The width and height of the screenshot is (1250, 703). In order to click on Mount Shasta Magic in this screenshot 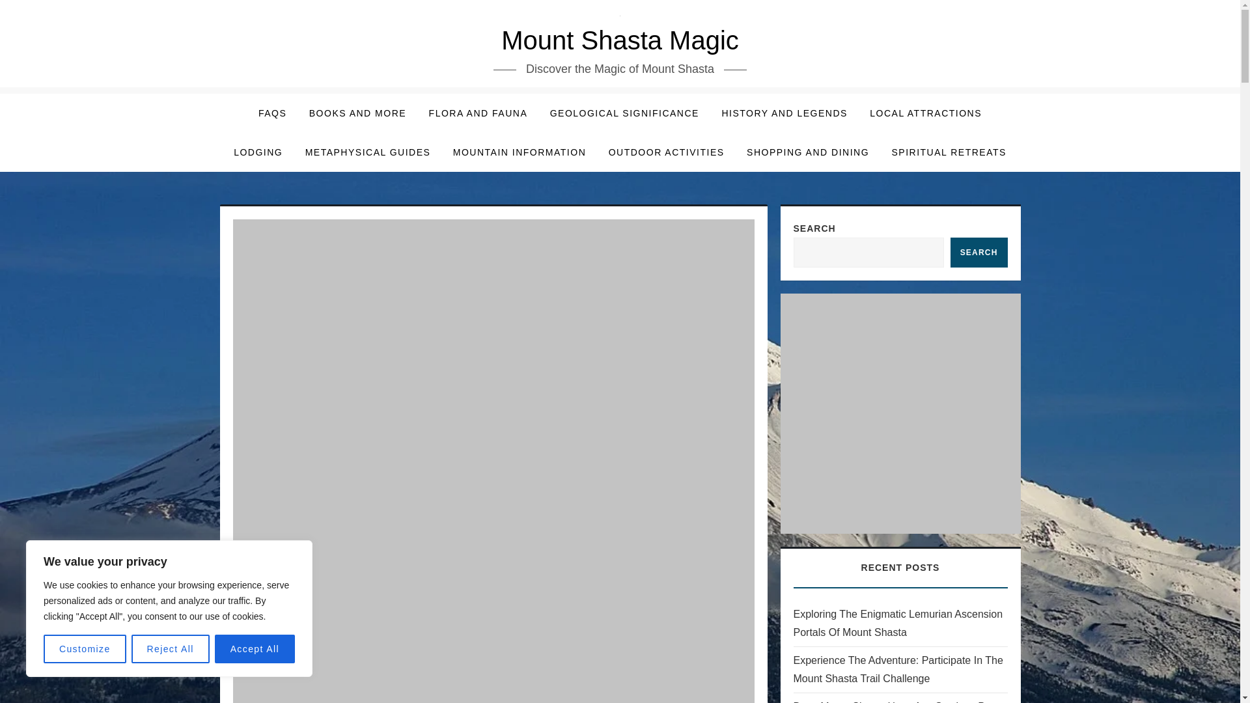, I will do `click(620, 40)`.